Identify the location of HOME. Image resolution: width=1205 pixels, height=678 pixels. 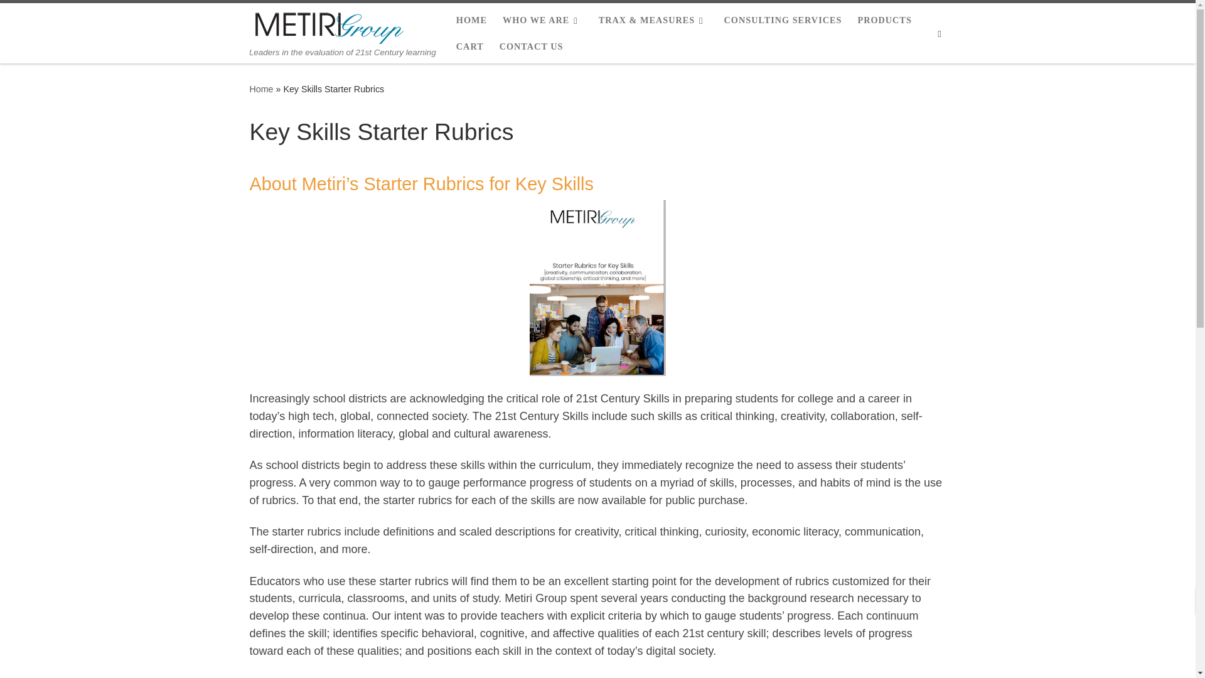
(472, 19).